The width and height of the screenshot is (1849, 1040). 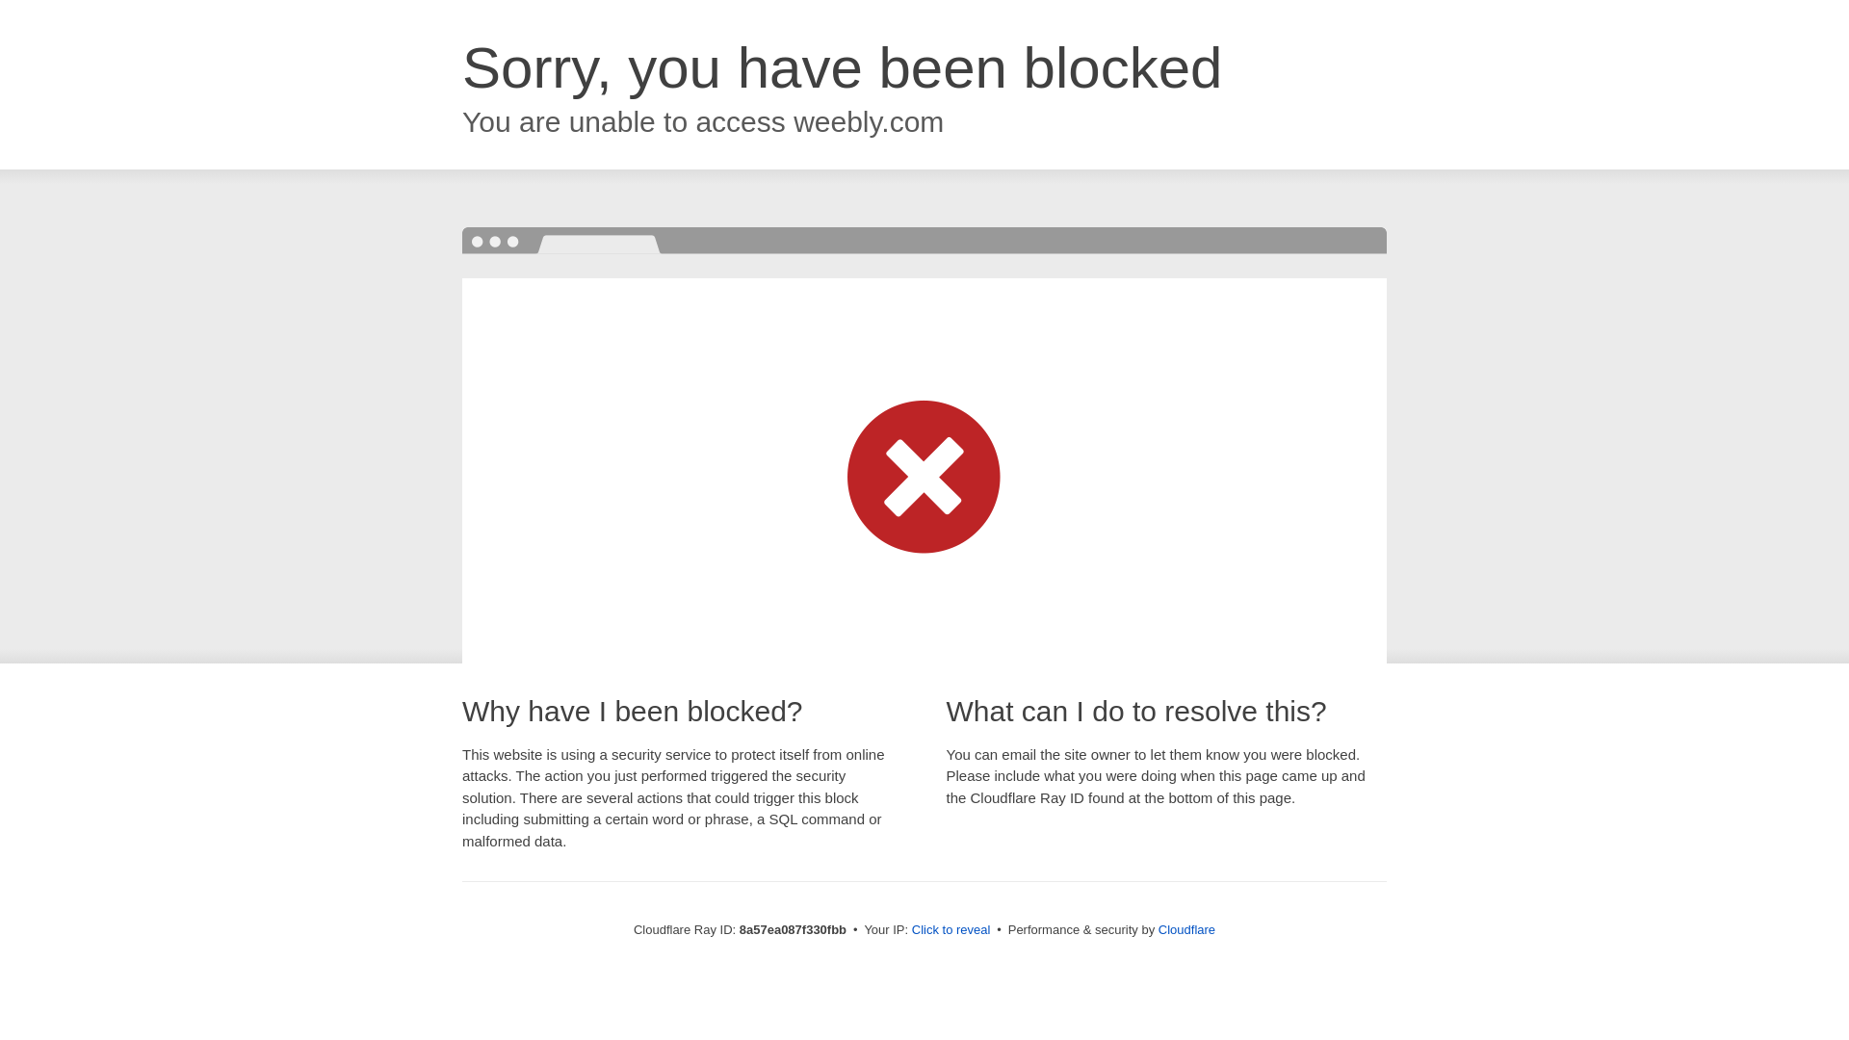 What do you see at coordinates (951, 930) in the screenshot?
I see `Click to reveal` at bounding box center [951, 930].